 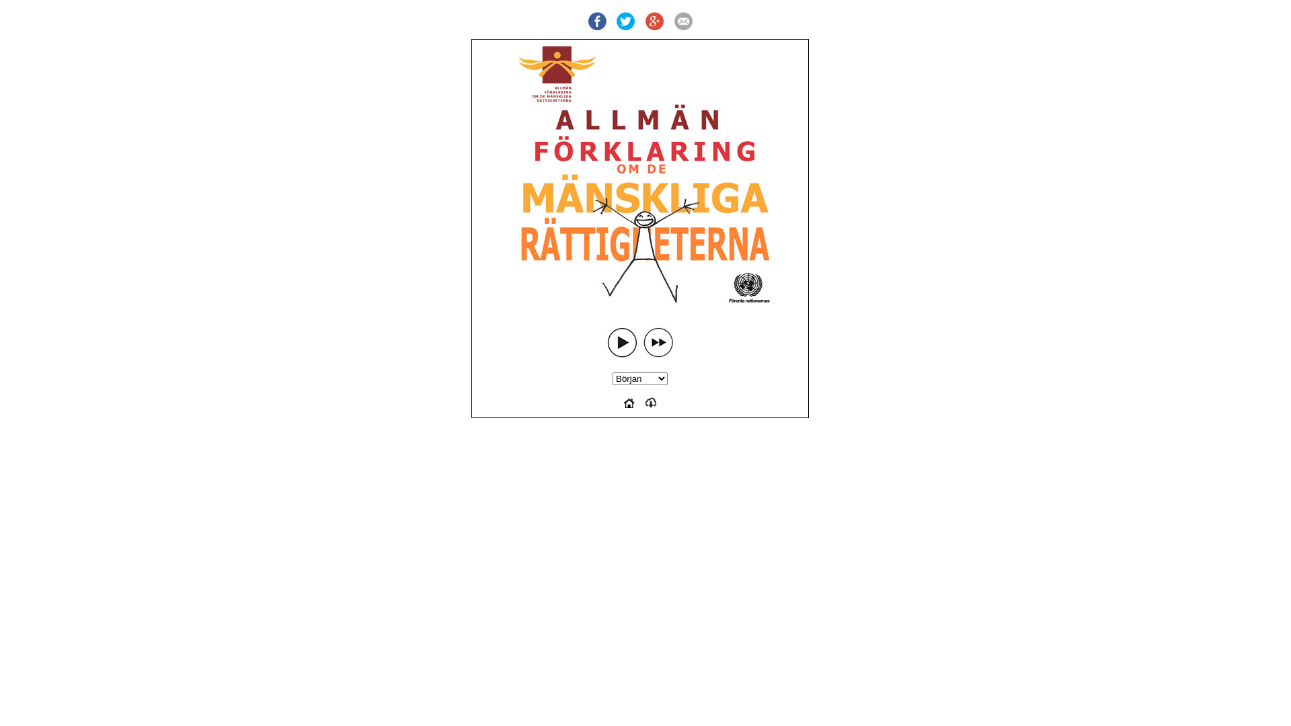 I want to click on Email, so click(x=683, y=22).